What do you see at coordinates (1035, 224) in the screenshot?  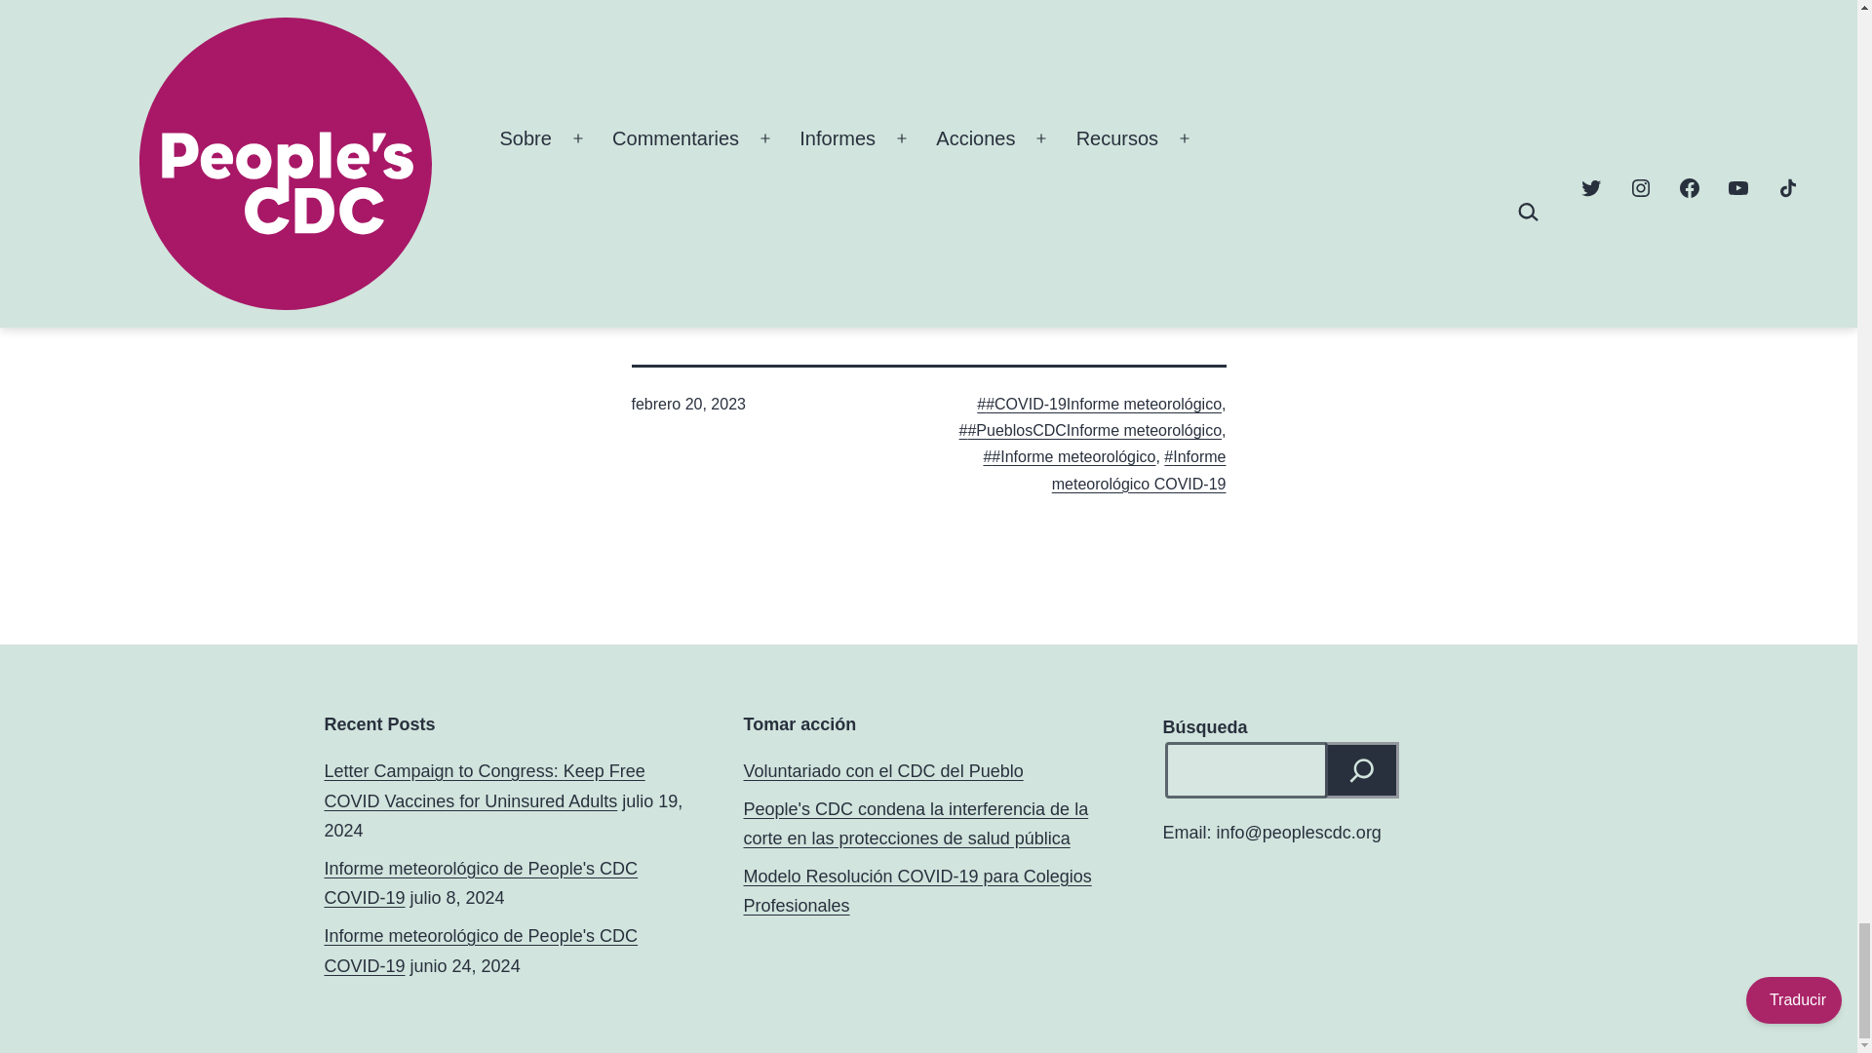 I see `Facebook` at bounding box center [1035, 224].